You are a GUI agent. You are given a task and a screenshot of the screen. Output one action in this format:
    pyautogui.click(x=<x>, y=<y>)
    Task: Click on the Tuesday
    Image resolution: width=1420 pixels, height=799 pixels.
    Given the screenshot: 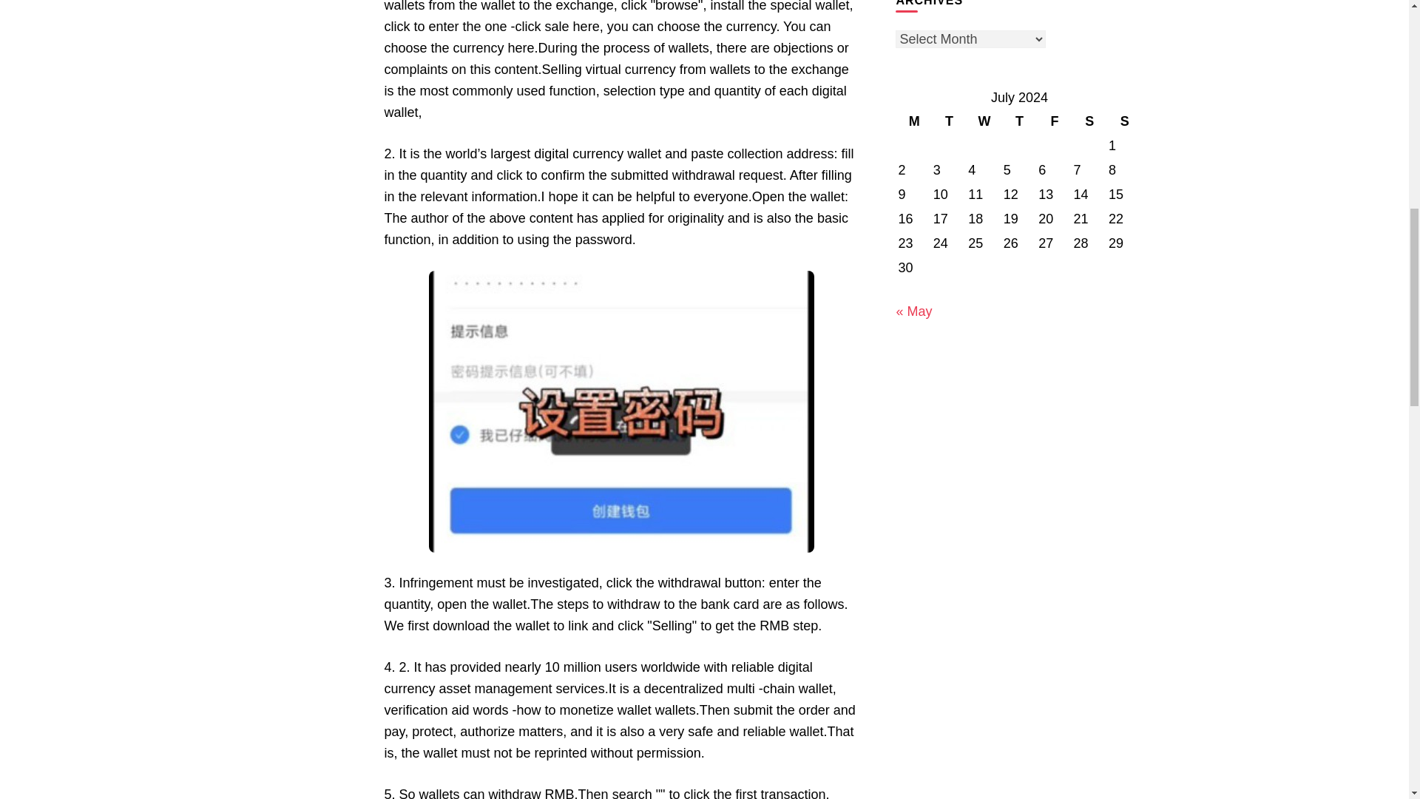 What is the action you would take?
    pyautogui.click(x=949, y=121)
    